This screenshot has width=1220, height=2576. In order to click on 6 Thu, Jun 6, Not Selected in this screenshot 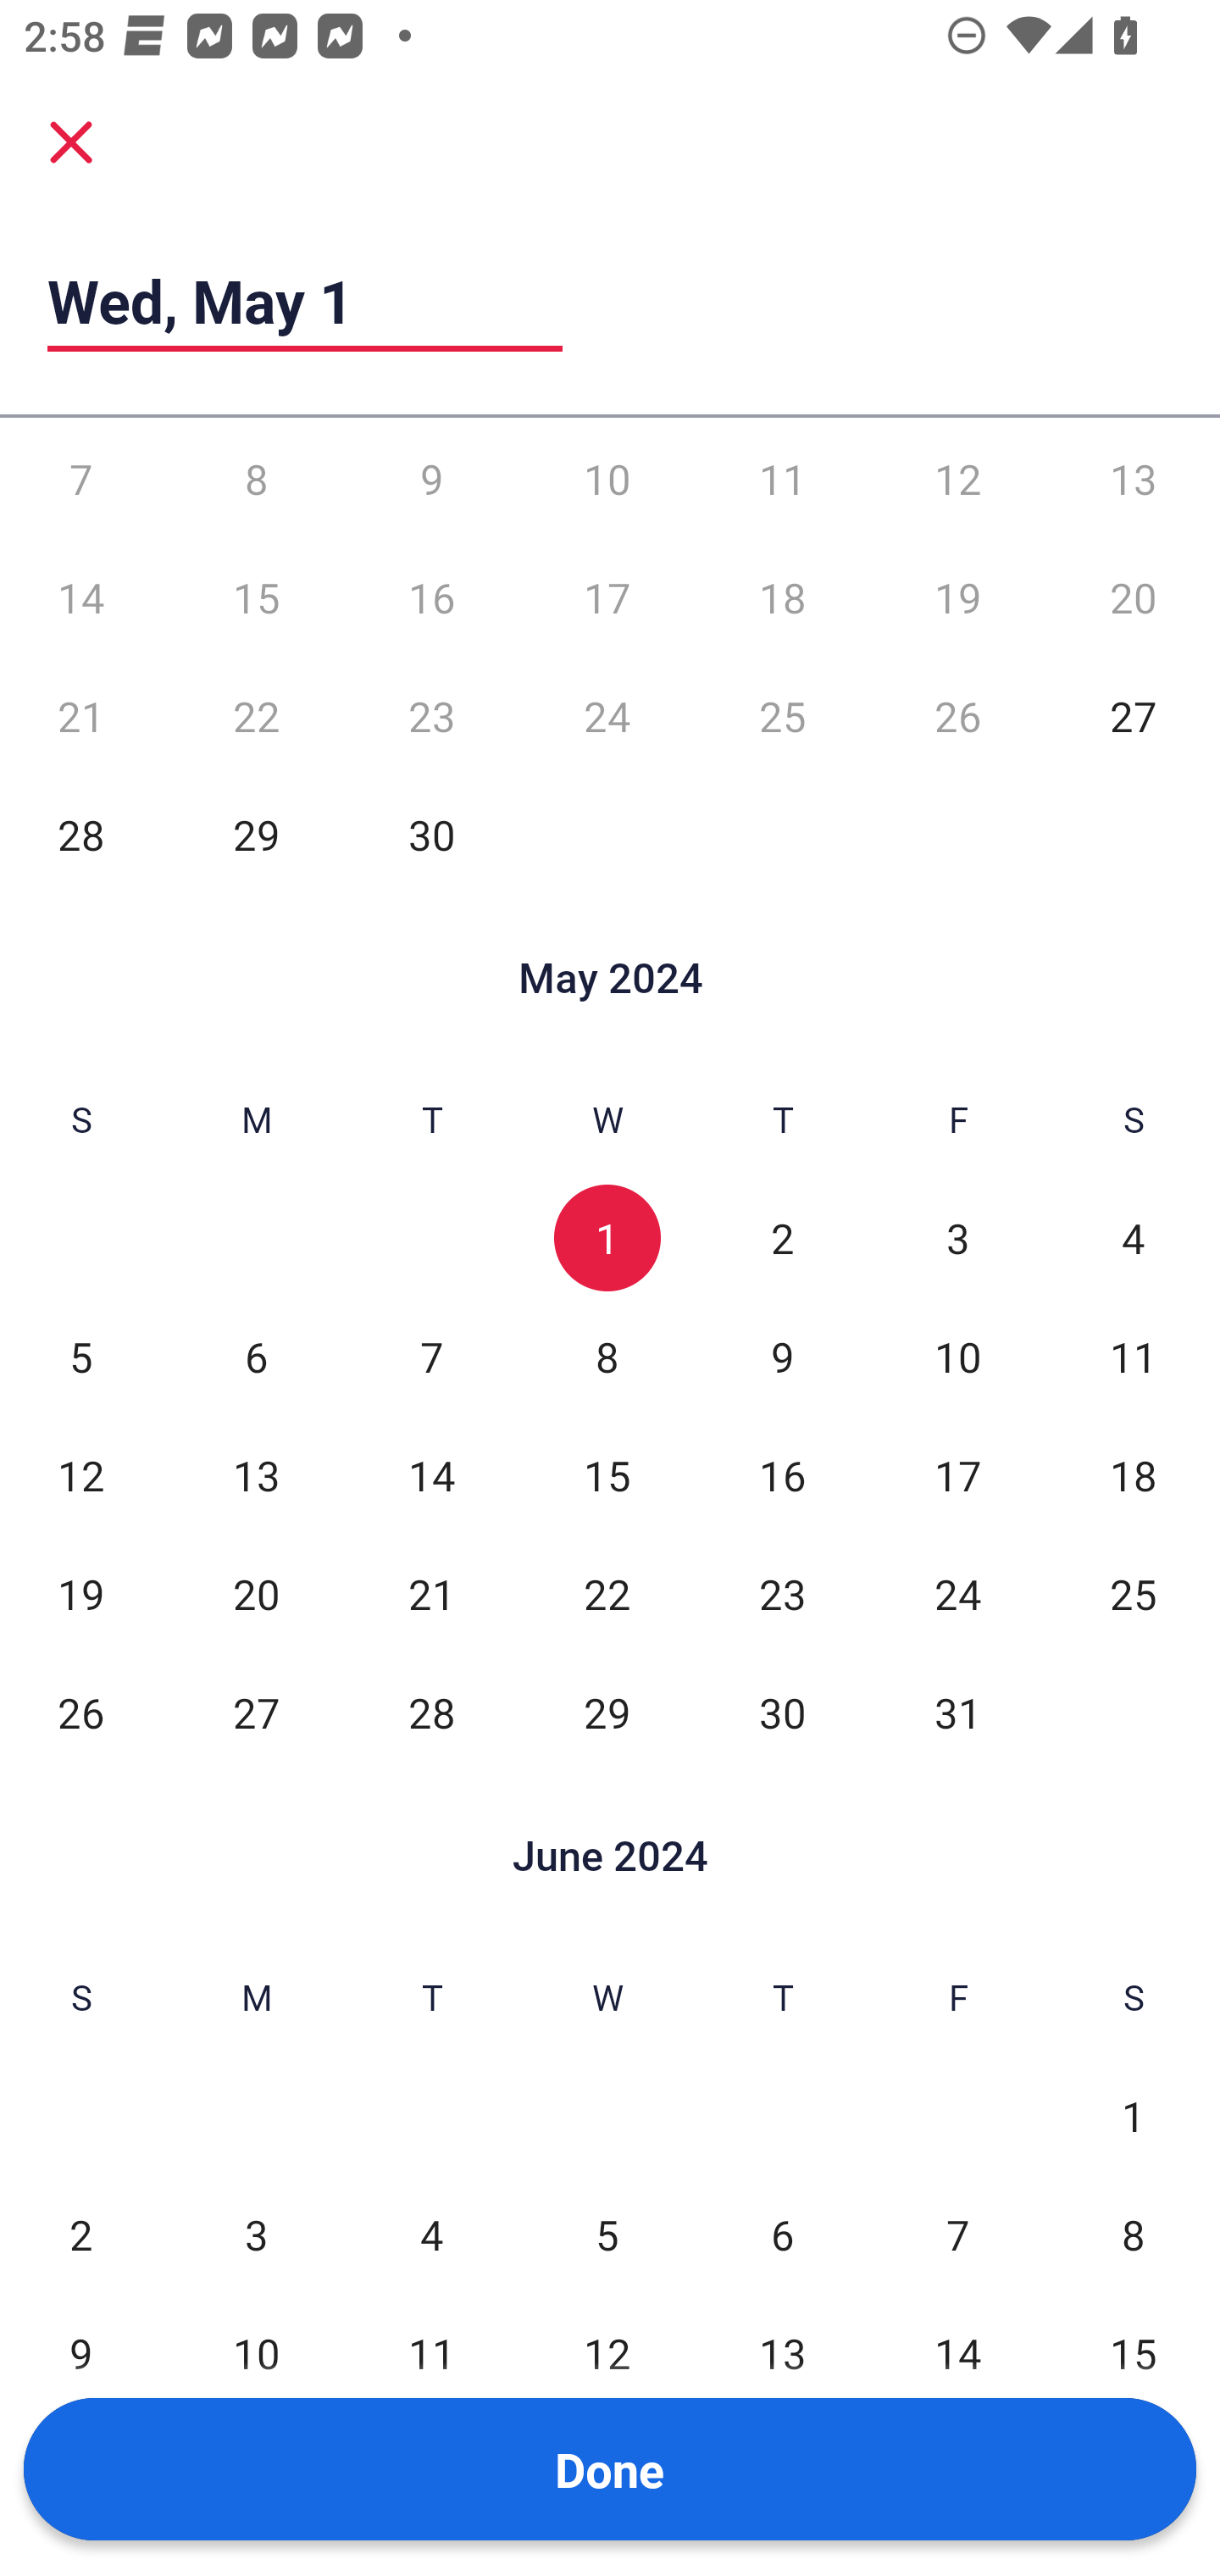, I will do `click(782, 2233)`.